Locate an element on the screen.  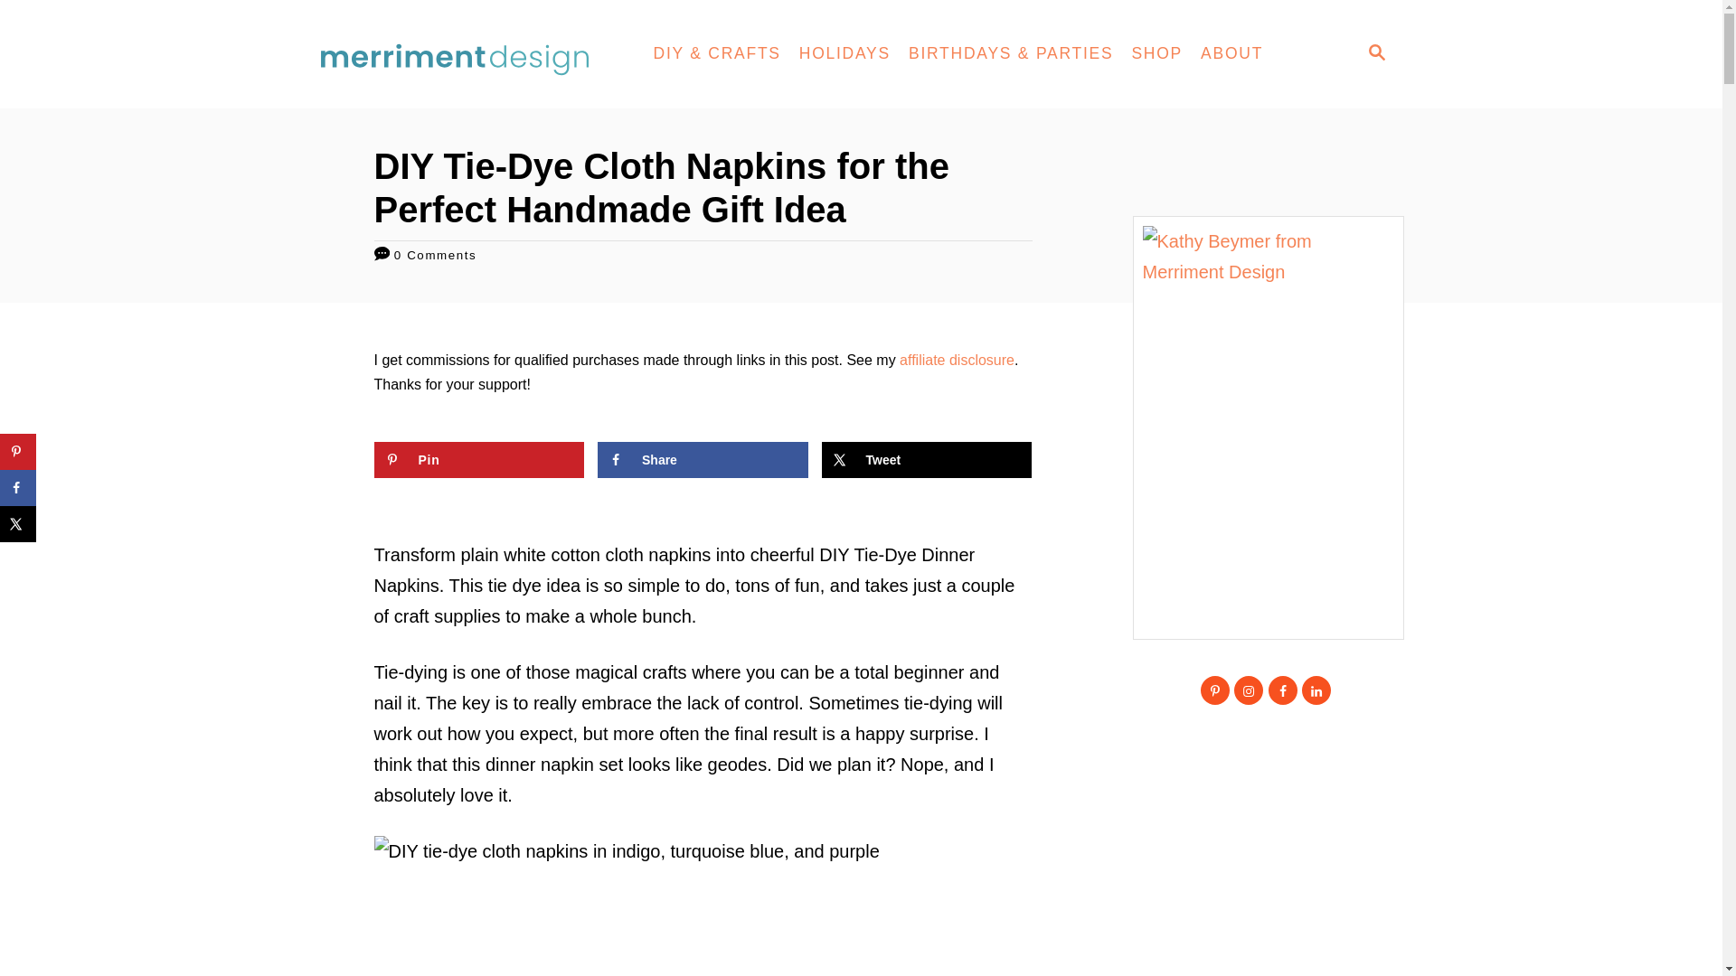
Share on Facebook is located at coordinates (703, 460).